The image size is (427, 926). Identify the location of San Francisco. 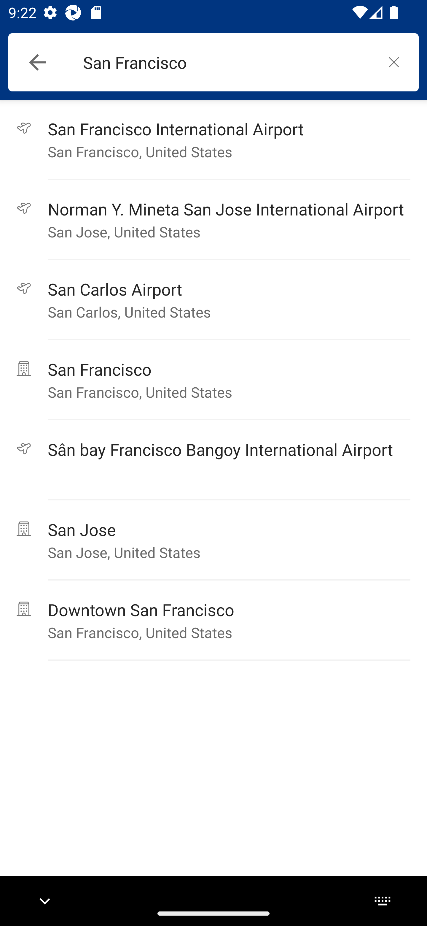
(226, 62).